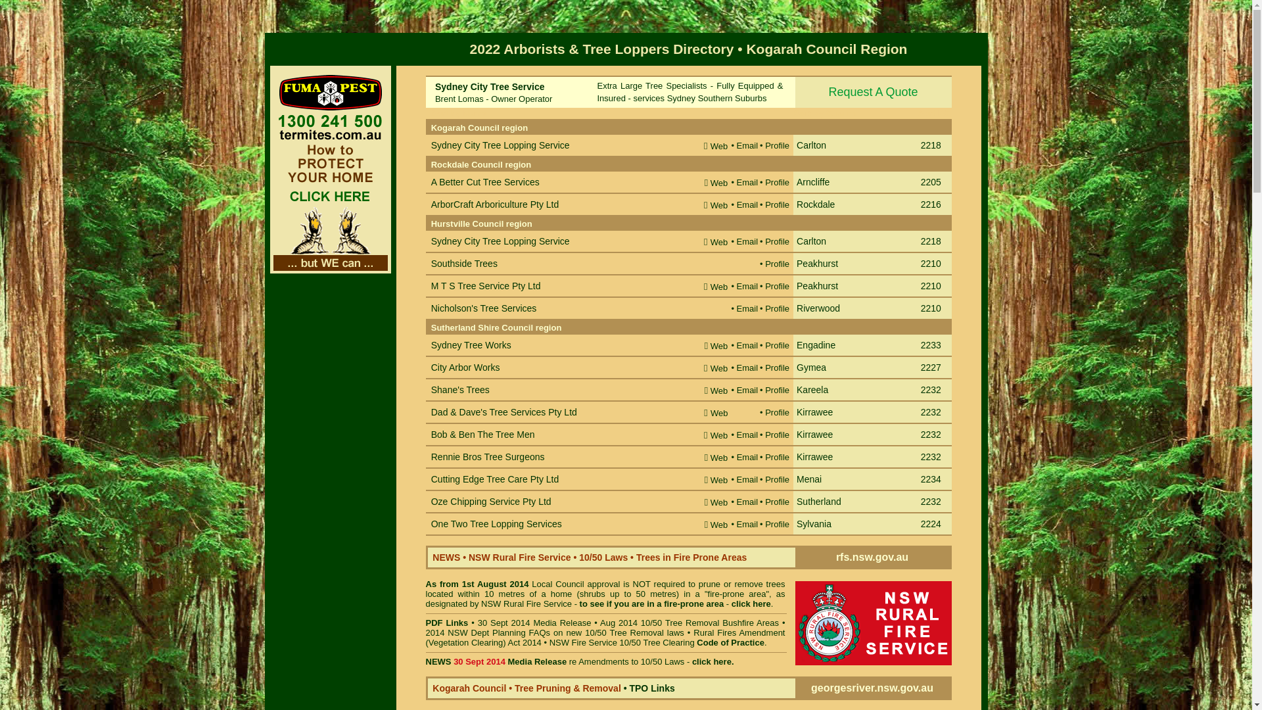 The height and width of the screenshot is (710, 1262). What do you see at coordinates (606, 638) in the screenshot?
I see `Rural Fires Amendment (Vegetation Clearing) Act 2014` at bounding box center [606, 638].